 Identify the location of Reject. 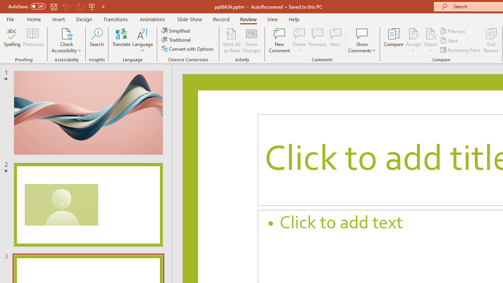
(431, 40).